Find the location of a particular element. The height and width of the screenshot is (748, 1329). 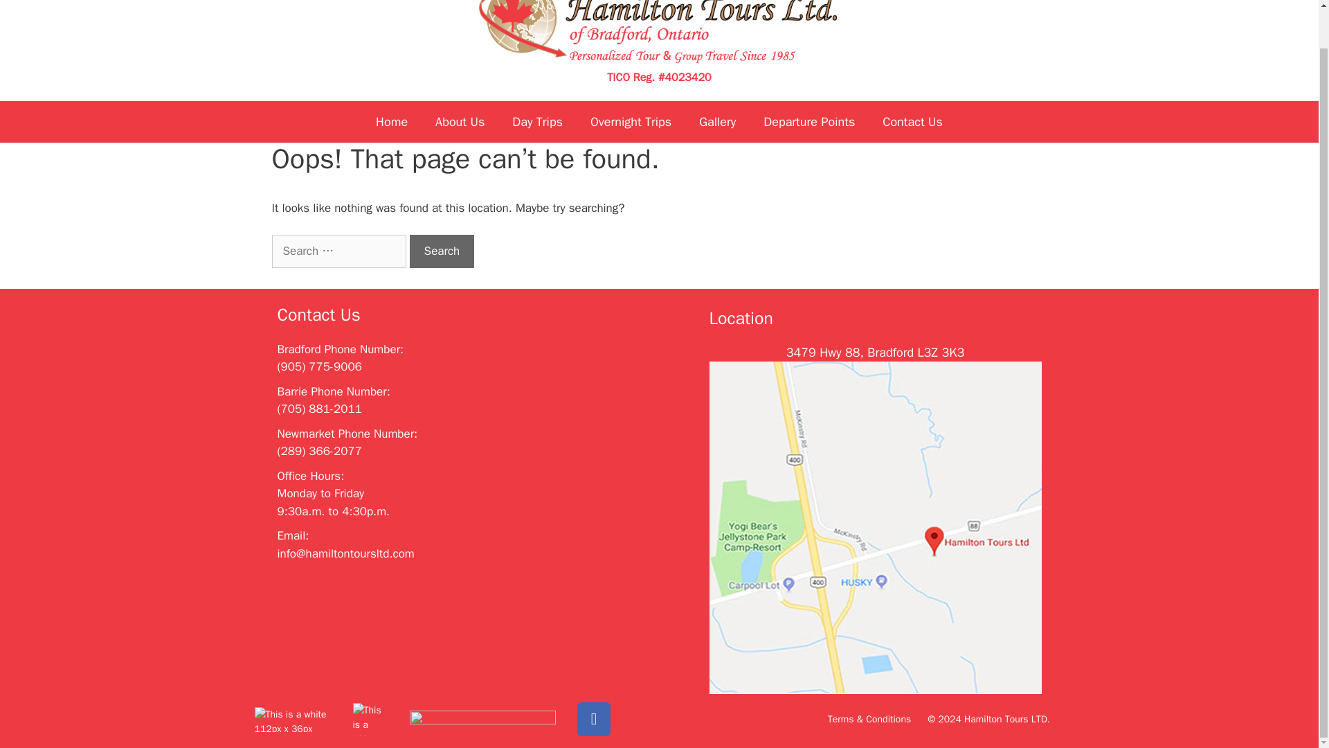

Search is located at coordinates (442, 251).